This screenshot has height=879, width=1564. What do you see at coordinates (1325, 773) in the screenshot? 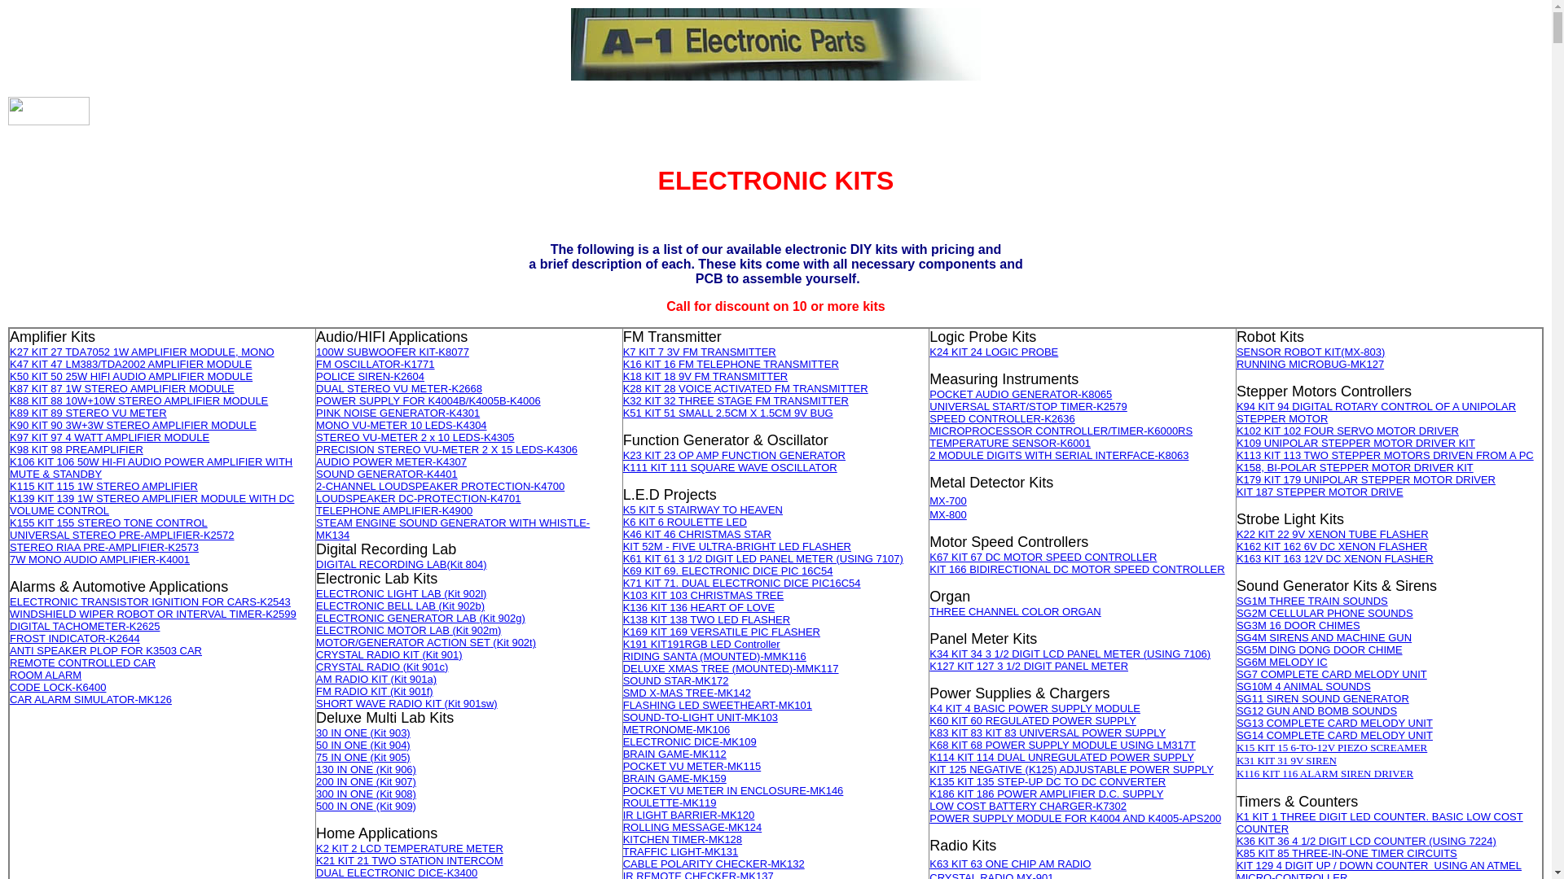
I see `K116 KIT 116 ALARM SIREN DRIVER` at bounding box center [1325, 773].